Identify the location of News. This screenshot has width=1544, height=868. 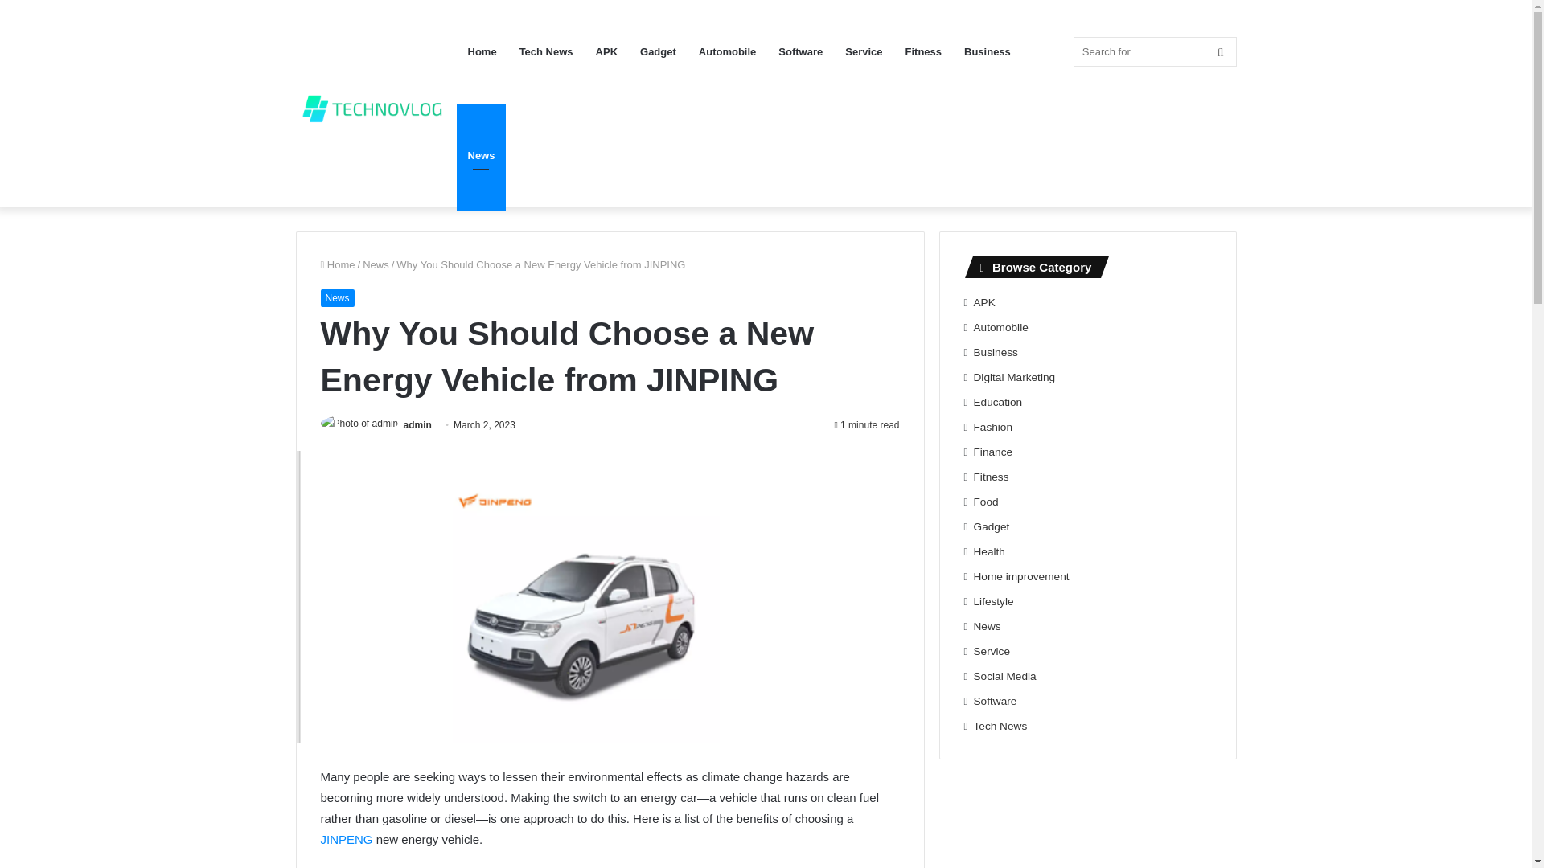
(336, 297).